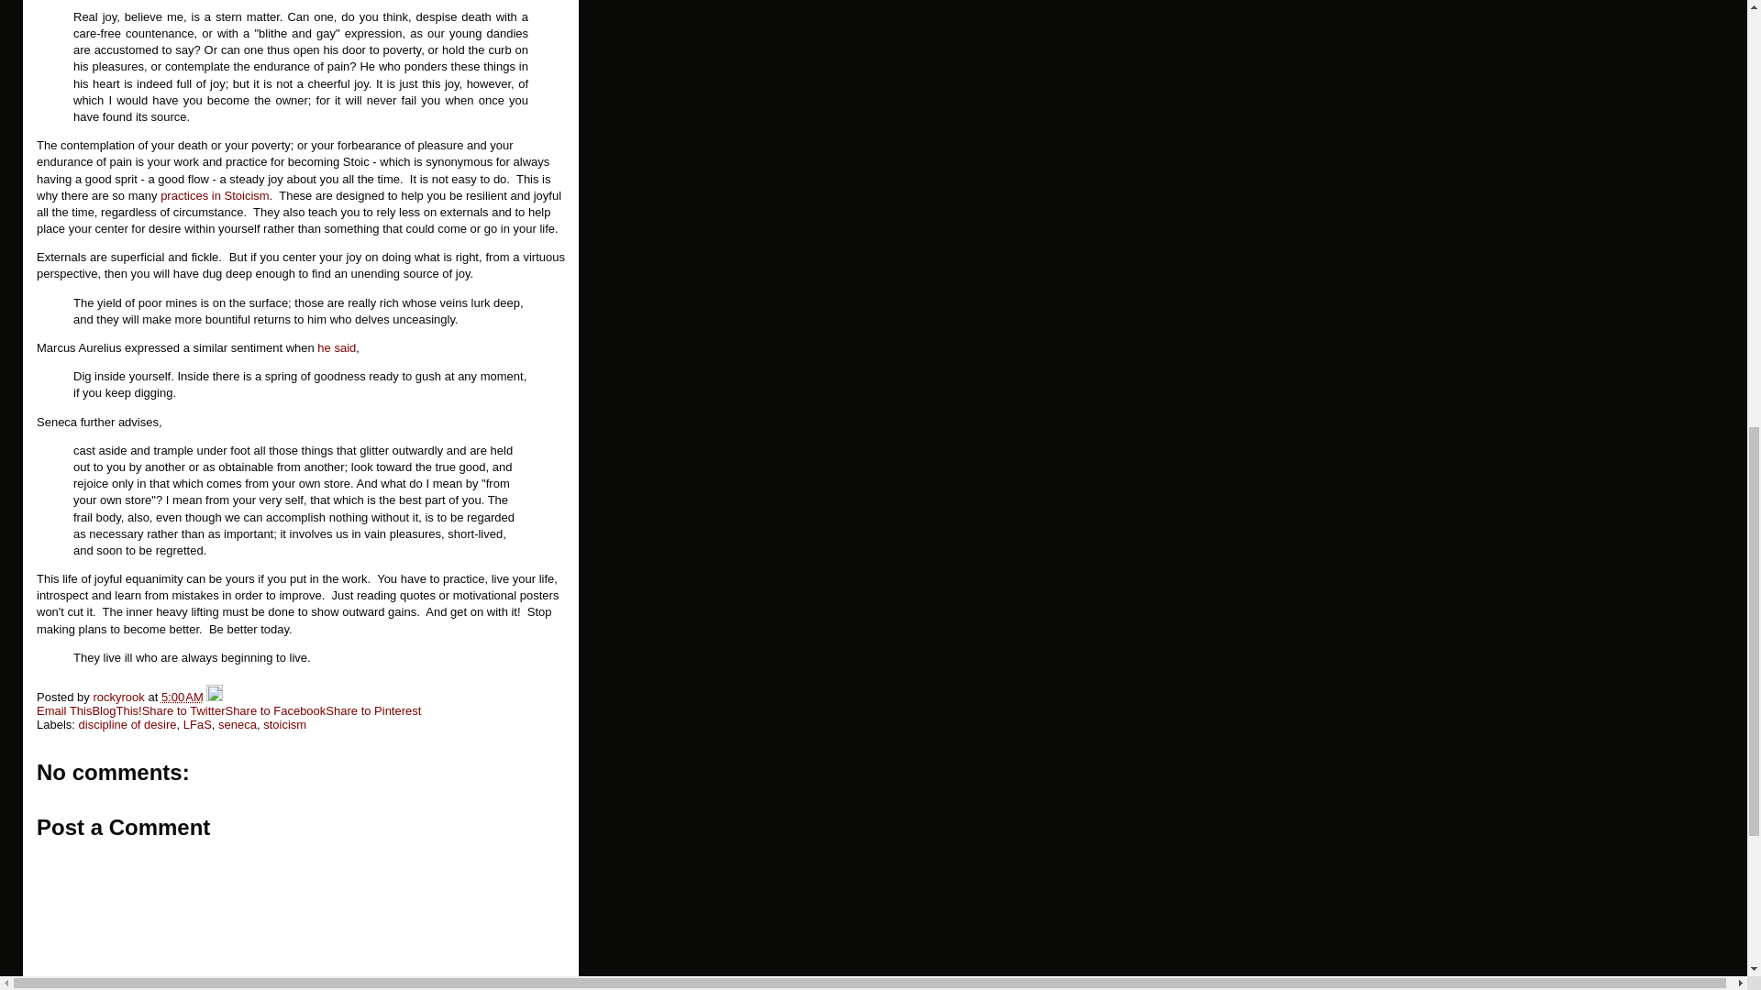  What do you see at coordinates (275, 710) in the screenshot?
I see `Share to Facebook` at bounding box center [275, 710].